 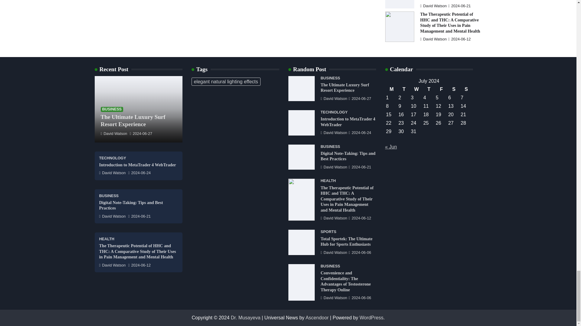 What do you see at coordinates (428, 89) in the screenshot?
I see `Thursday` at bounding box center [428, 89].